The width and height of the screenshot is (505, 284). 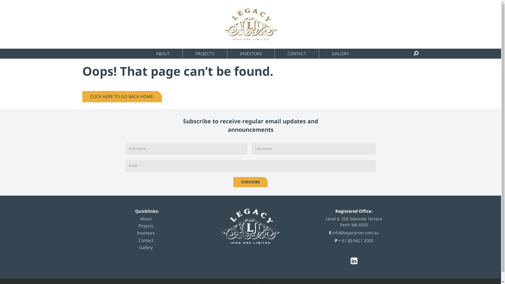 I want to click on Projects, so click(x=146, y=226).